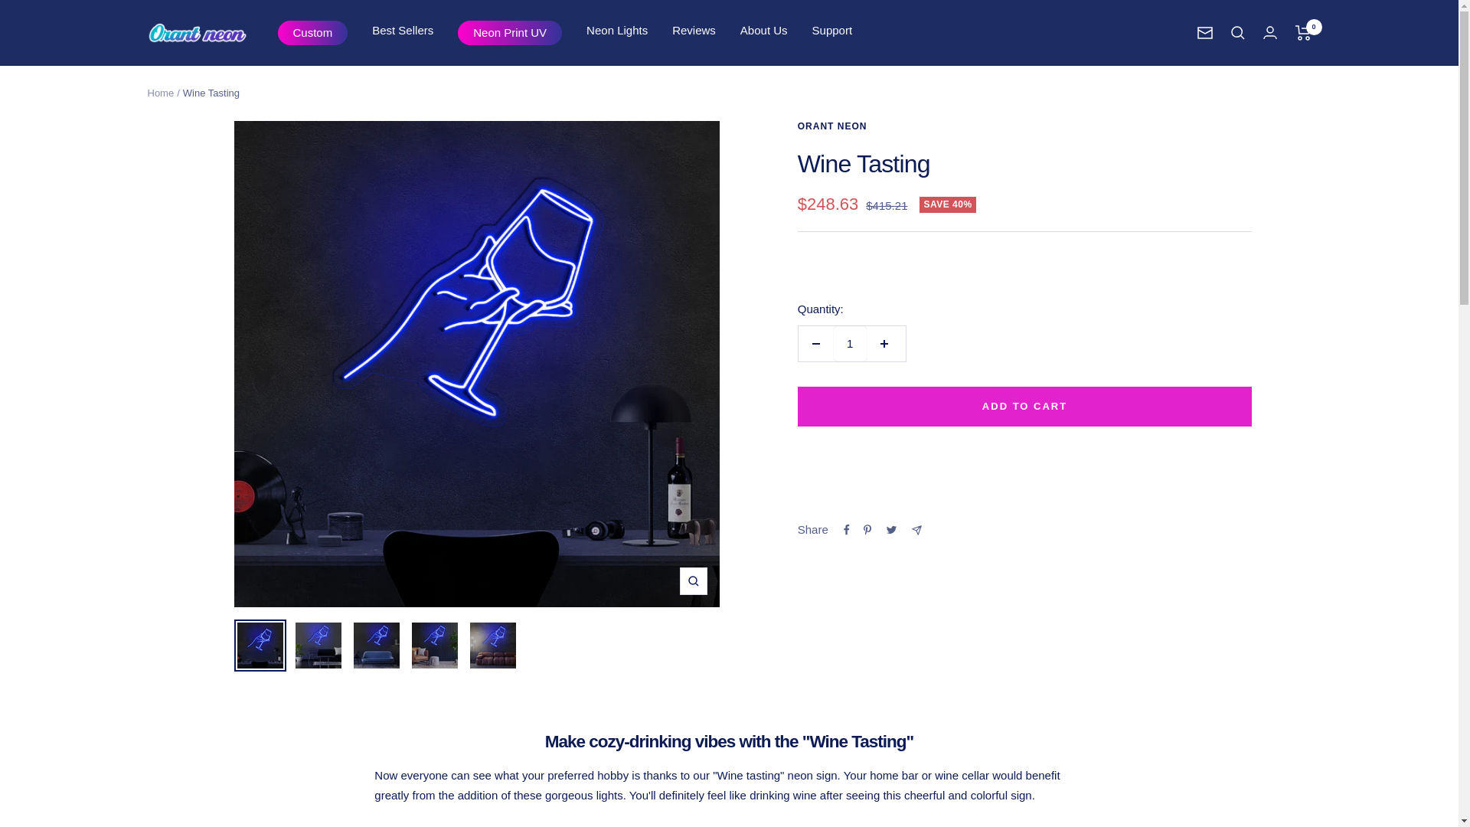 This screenshot has width=1470, height=827. Describe the element at coordinates (312, 33) in the screenshot. I see `Custom` at that location.